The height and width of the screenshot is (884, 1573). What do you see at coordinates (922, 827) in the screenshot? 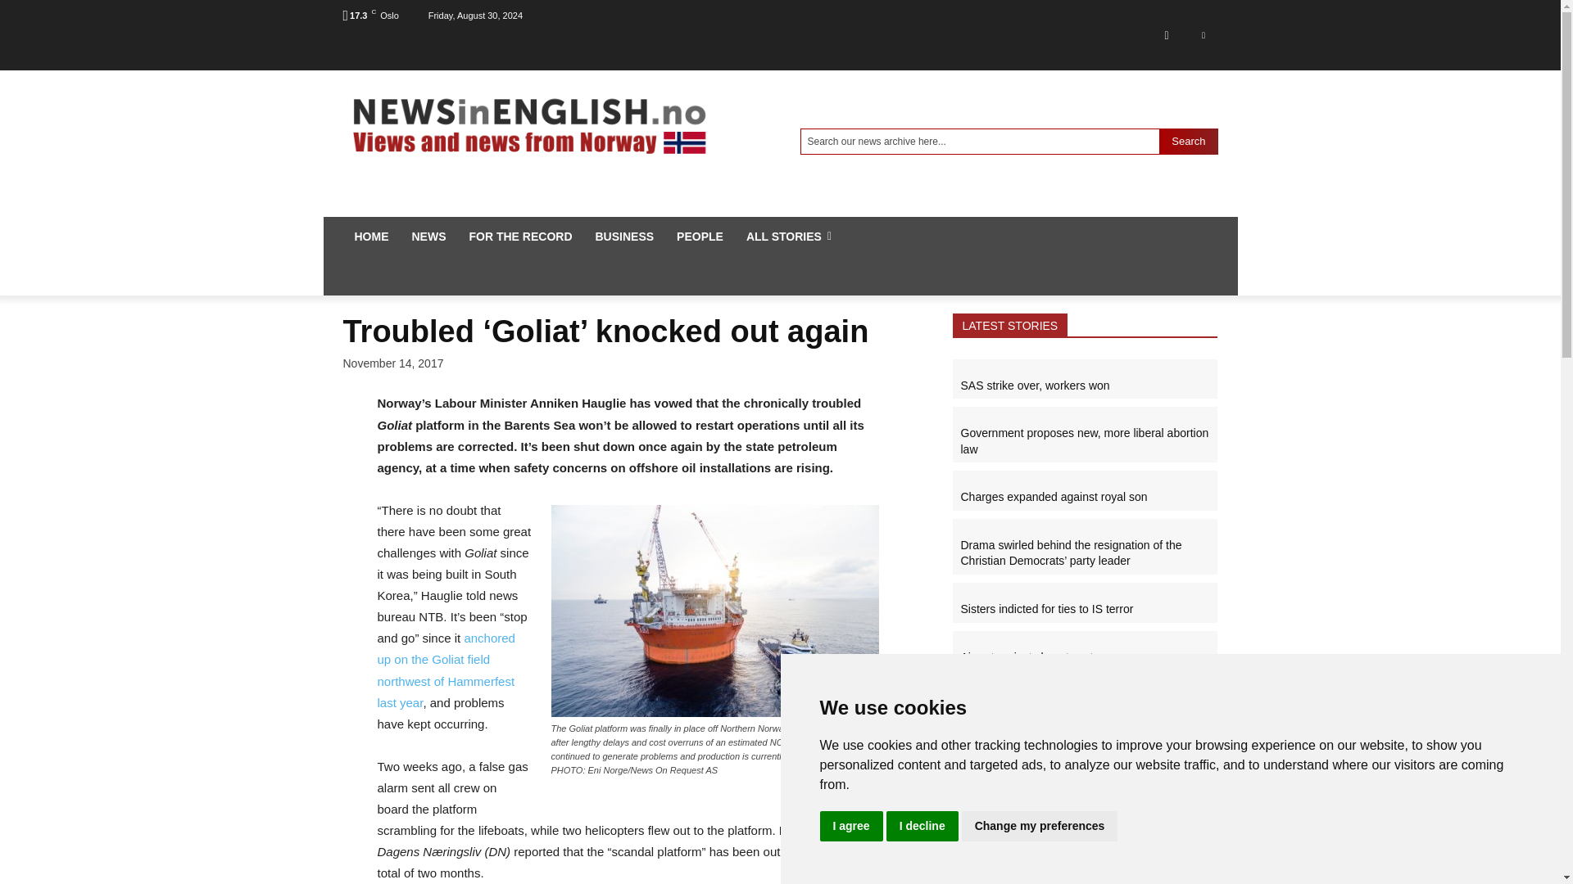
I see `I decline` at bounding box center [922, 827].